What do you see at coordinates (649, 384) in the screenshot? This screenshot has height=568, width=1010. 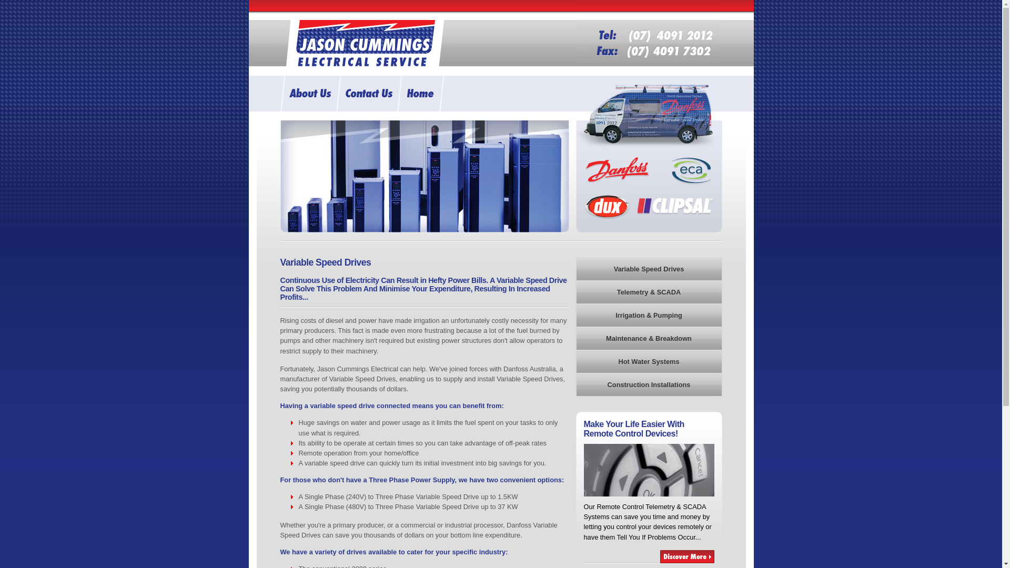 I see `Construction Installations` at bounding box center [649, 384].